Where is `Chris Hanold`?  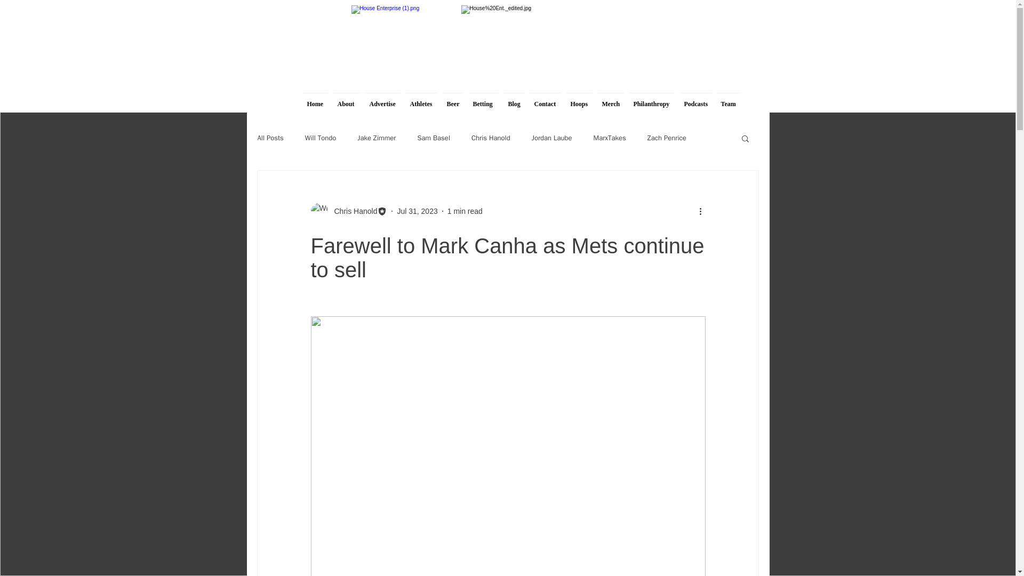
Chris Hanold is located at coordinates (352, 211).